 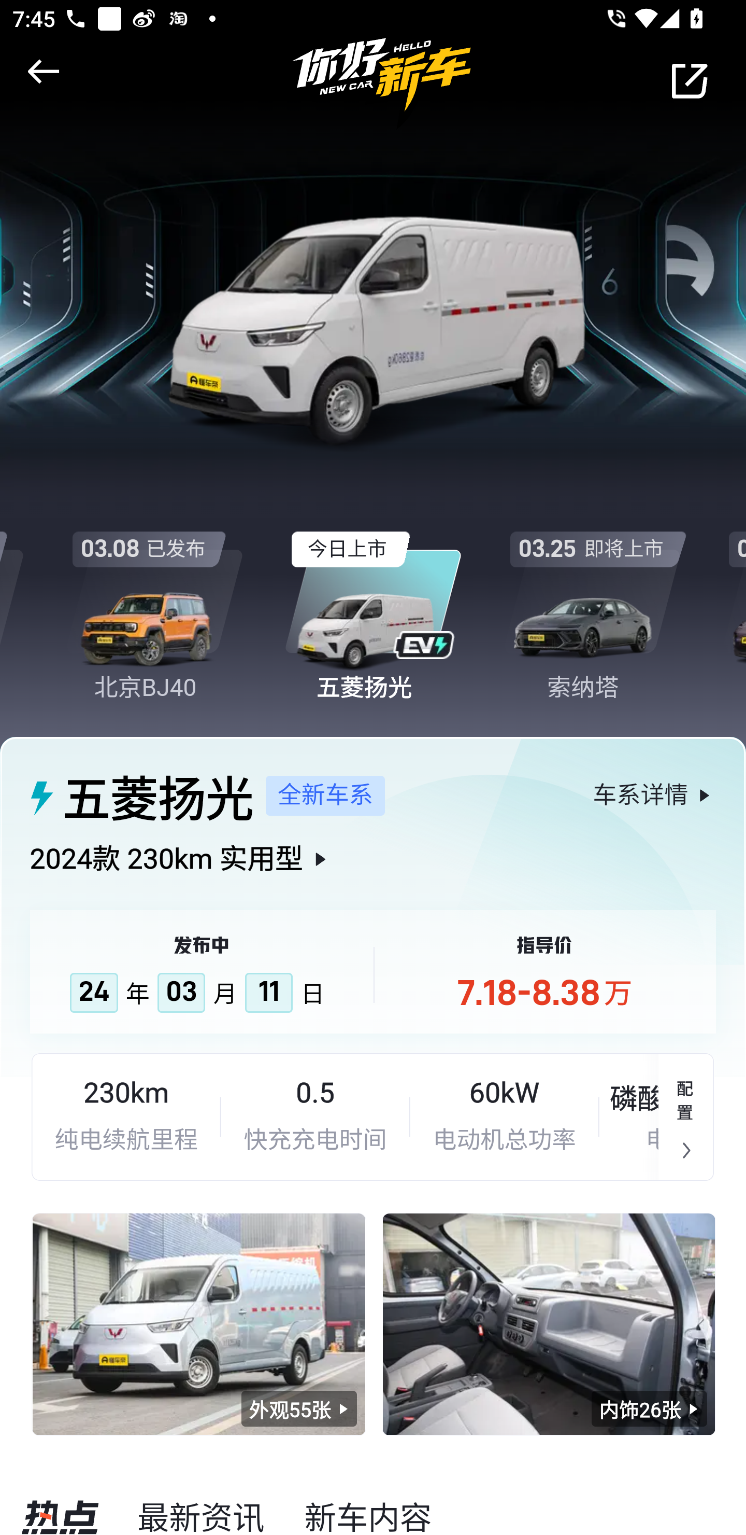 What do you see at coordinates (686, 1117) in the screenshot?
I see `配置` at bounding box center [686, 1117].